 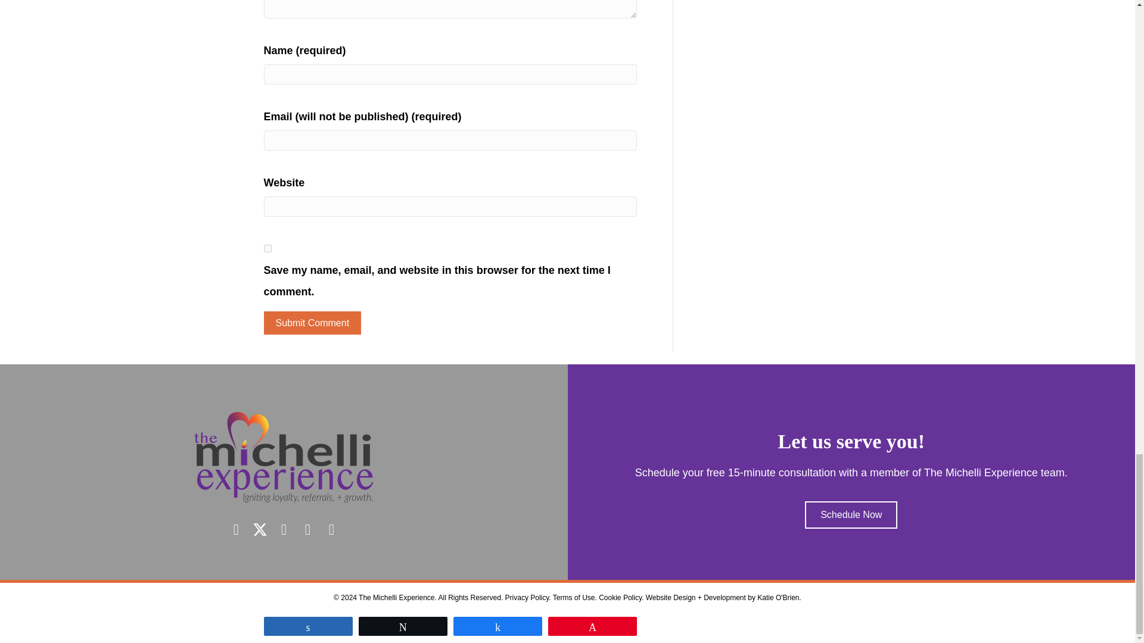 I want to click on Submit Comment, so click(x=312, y=323).